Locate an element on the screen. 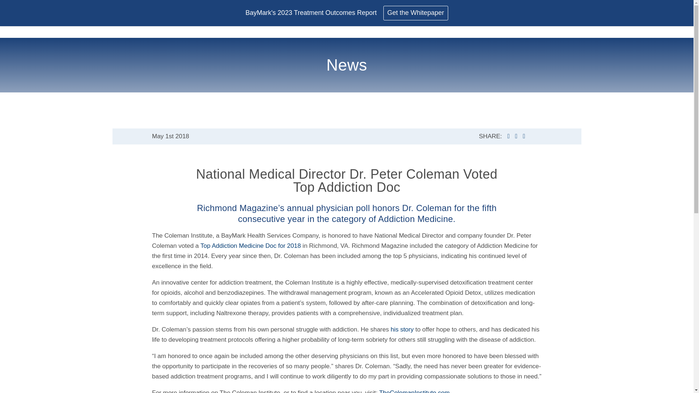 Image resolution: width=699 pixels, height=393 pixels. TheColemanInstitute.com is located at coordinates (414, 391).